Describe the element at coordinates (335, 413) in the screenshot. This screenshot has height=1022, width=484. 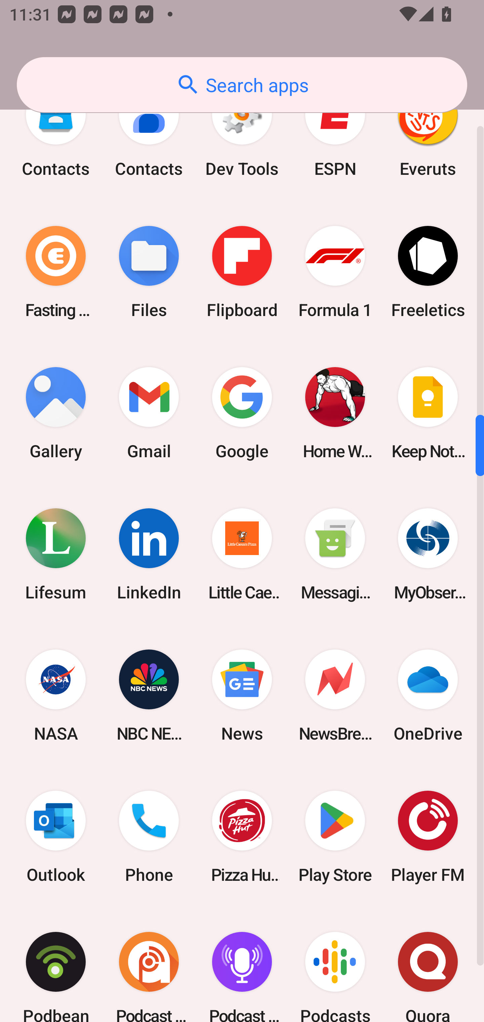
I see `Home Workout` at that location.